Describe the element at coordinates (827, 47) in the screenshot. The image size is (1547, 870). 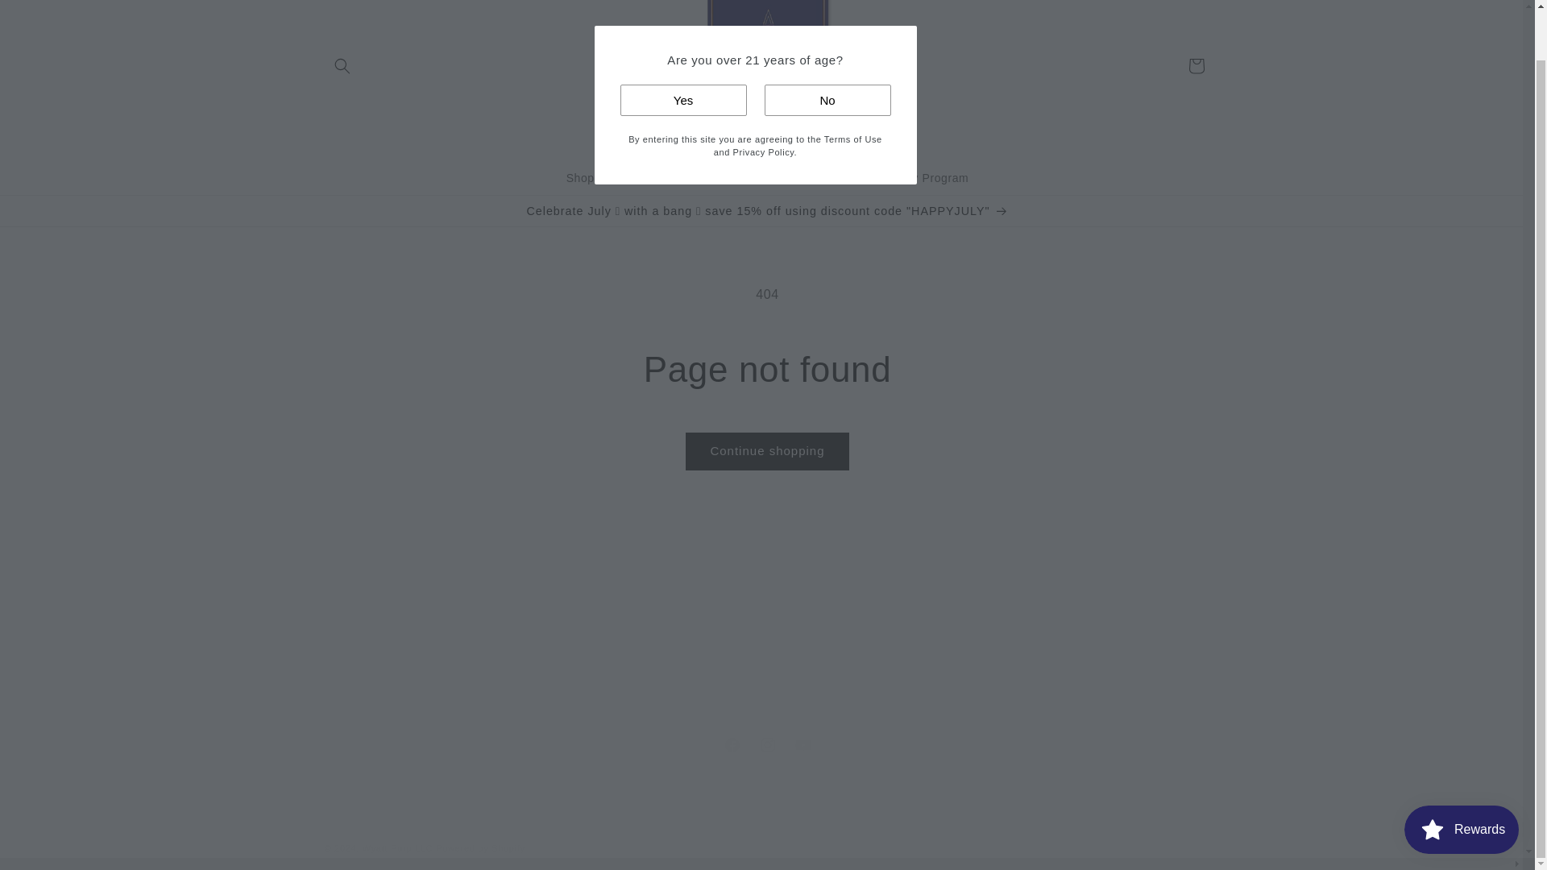
I see `No` at that location.